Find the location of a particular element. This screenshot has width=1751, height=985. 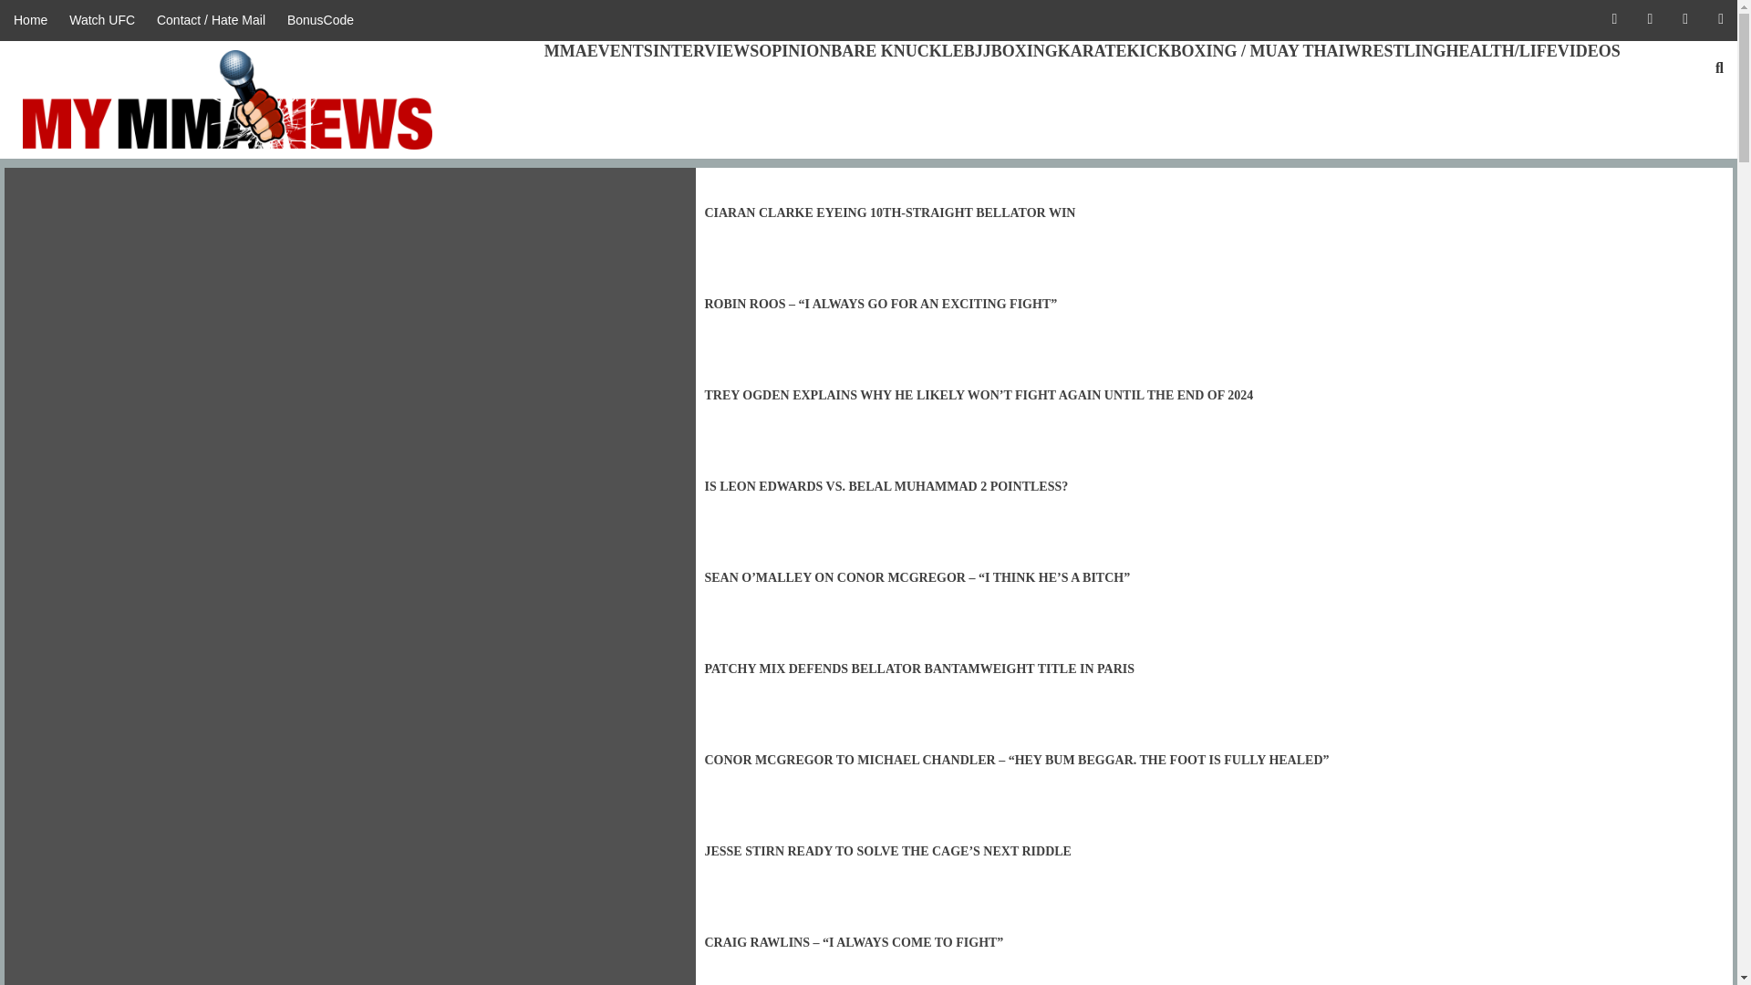

Opinion is located at coordinates (793, 51).